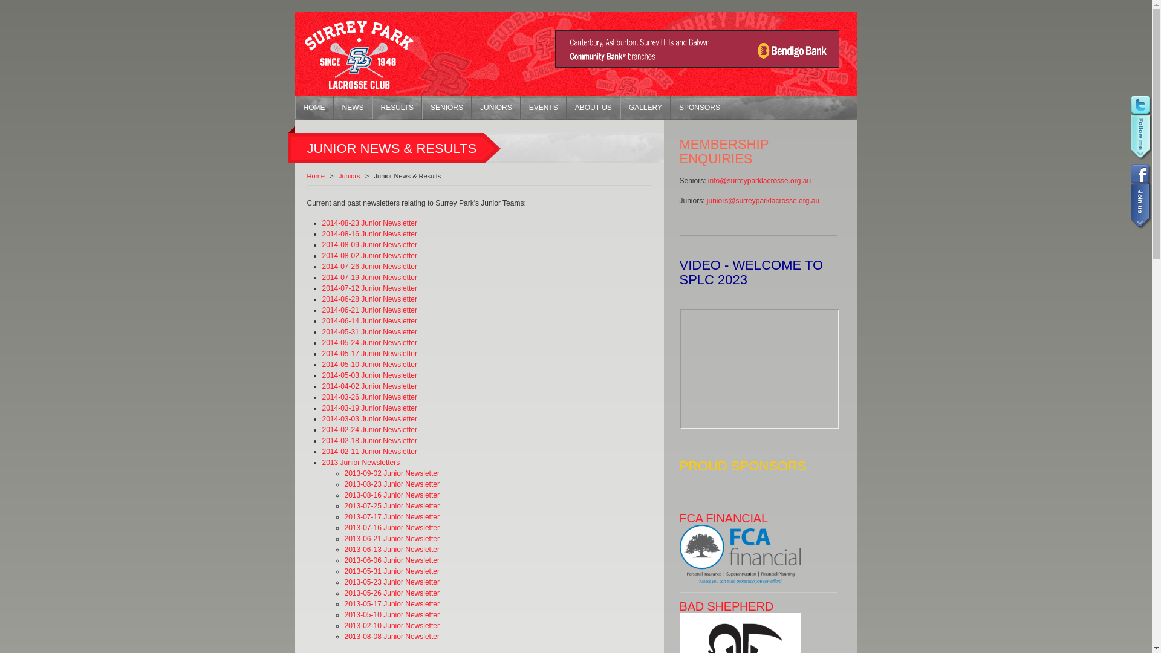  I want to click on 2013-05-23 Junior Newsletter, so click(392, 582).